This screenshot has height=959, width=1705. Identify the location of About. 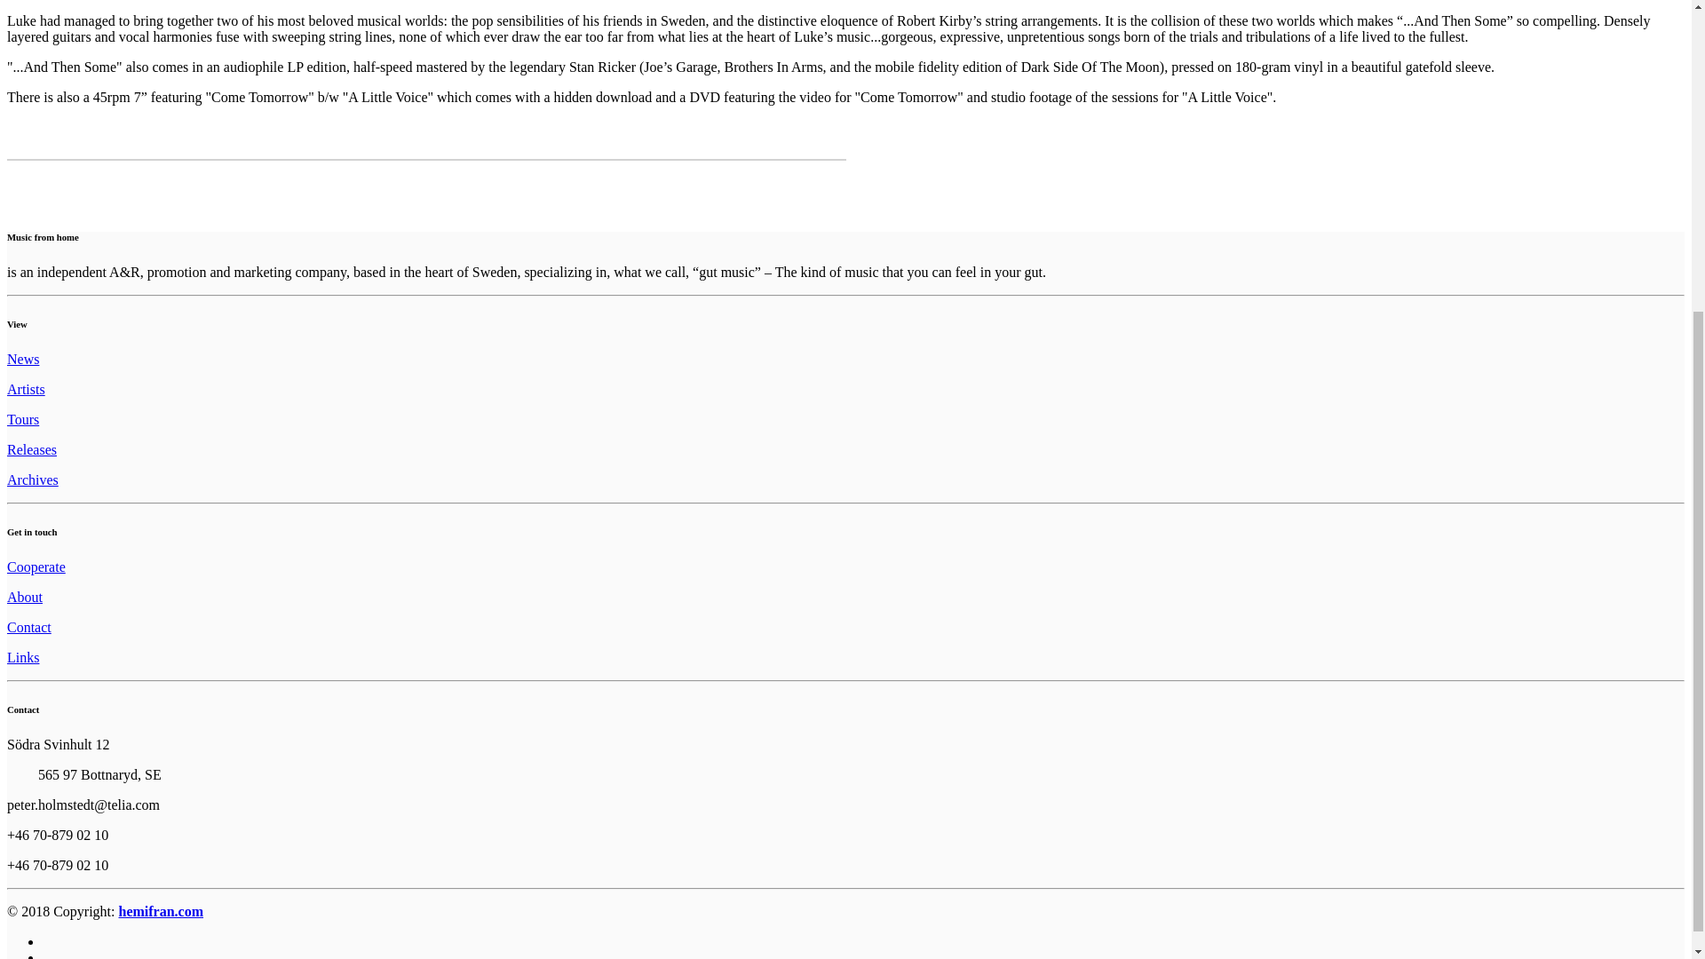
(25, 597).